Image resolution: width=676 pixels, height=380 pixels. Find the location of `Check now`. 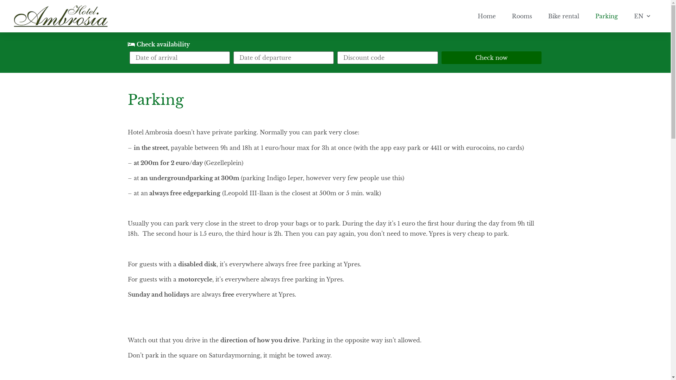

Check now is located at coordinates (492, 58).